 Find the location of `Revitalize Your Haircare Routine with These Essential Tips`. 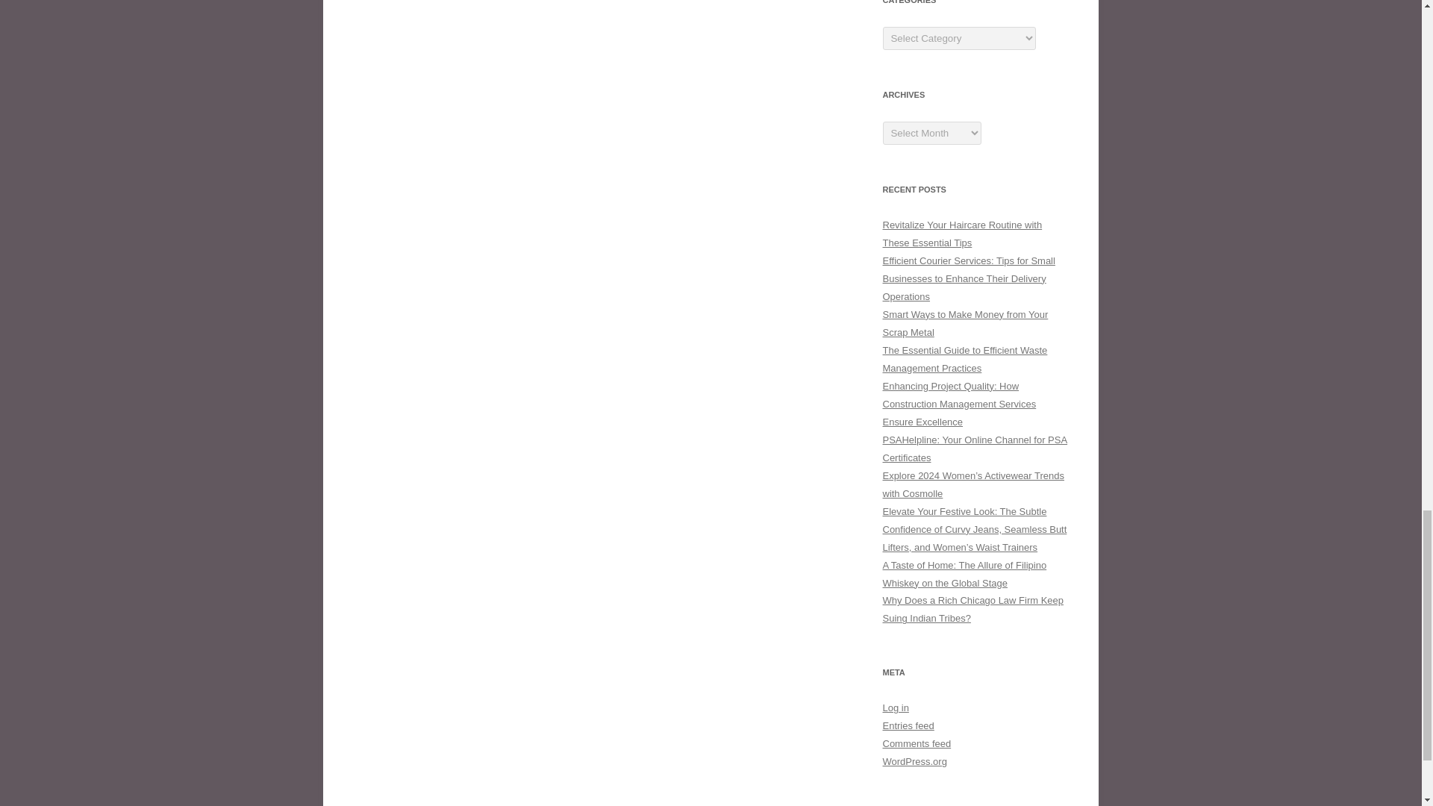

Revitalize Your Haircare Routine with These Essential Tips is located at coordinates (961, 233).